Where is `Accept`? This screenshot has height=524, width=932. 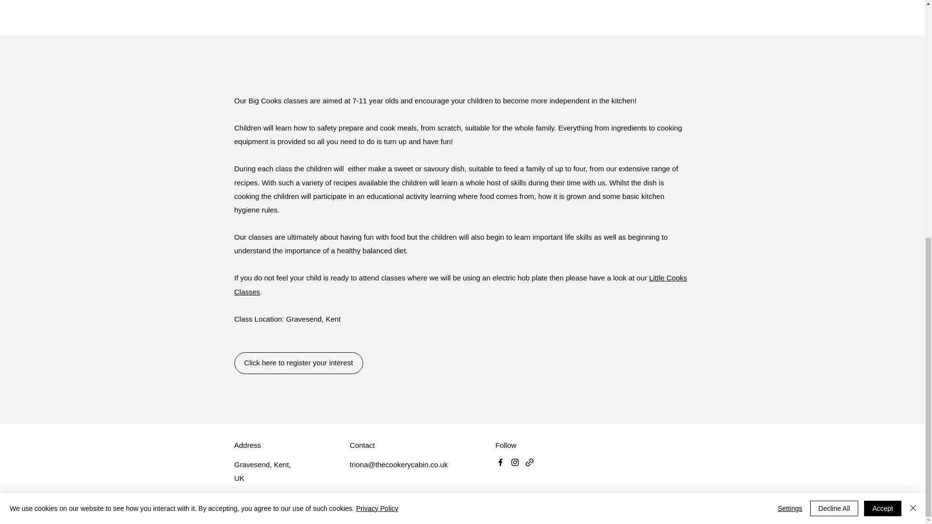 Accept is located at coordinates (882, 75).